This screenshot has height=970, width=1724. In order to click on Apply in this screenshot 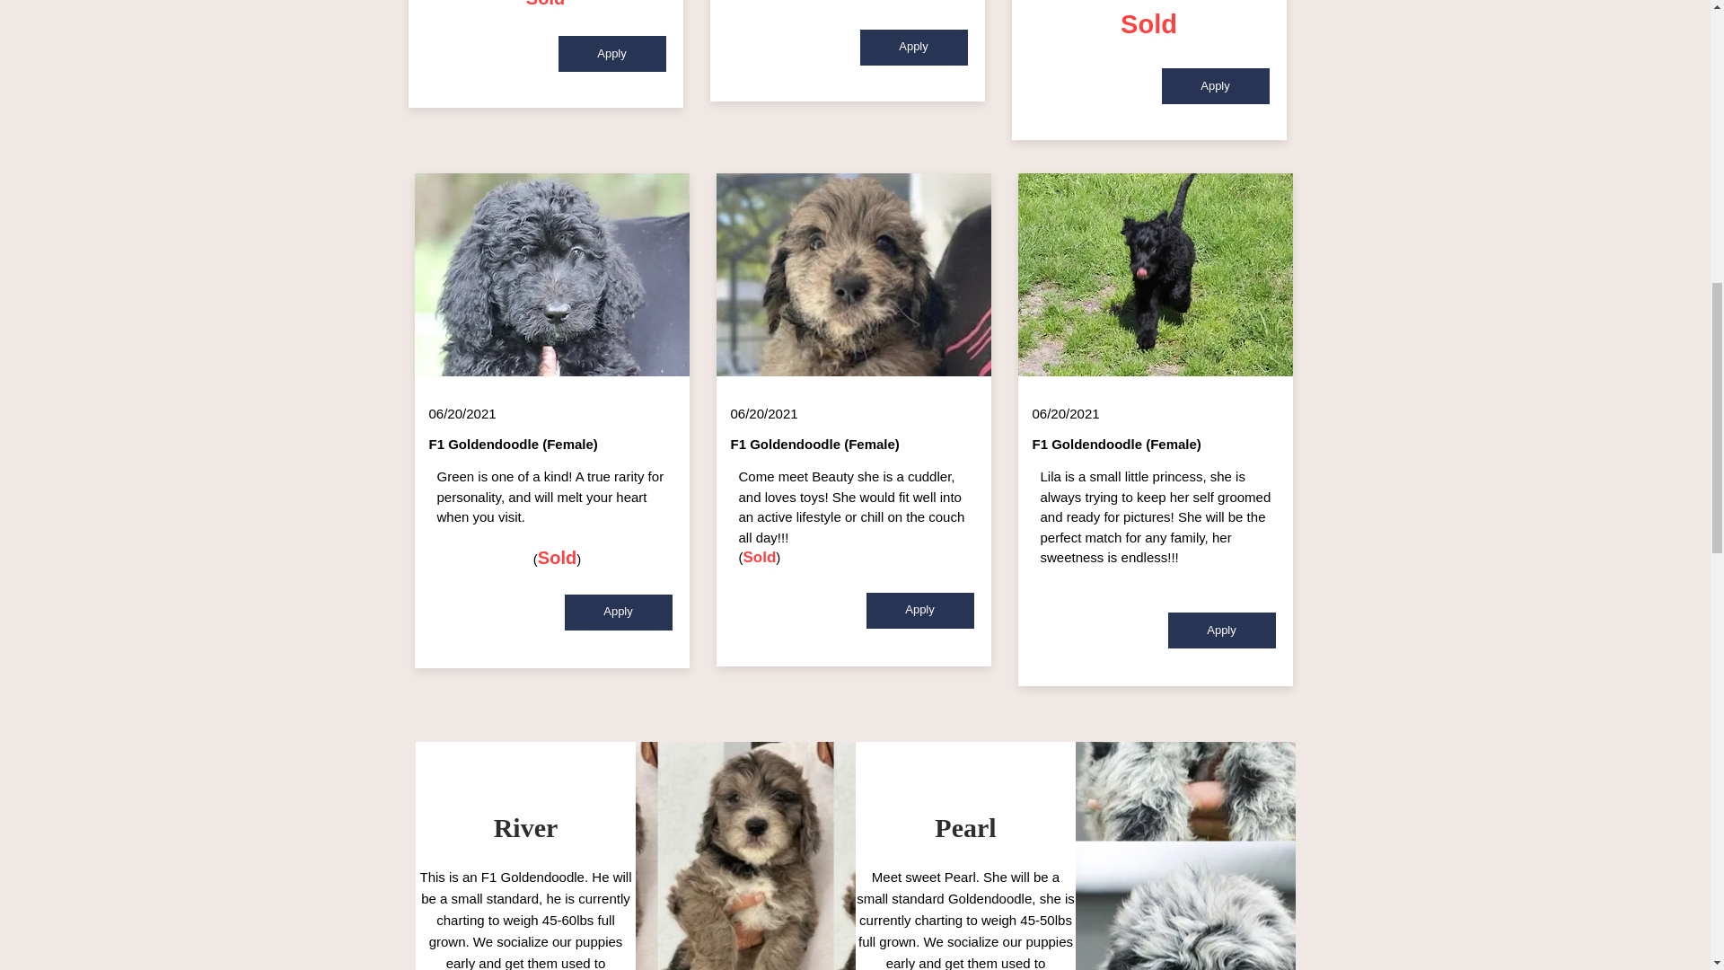, I will do `click(612, 53)`.